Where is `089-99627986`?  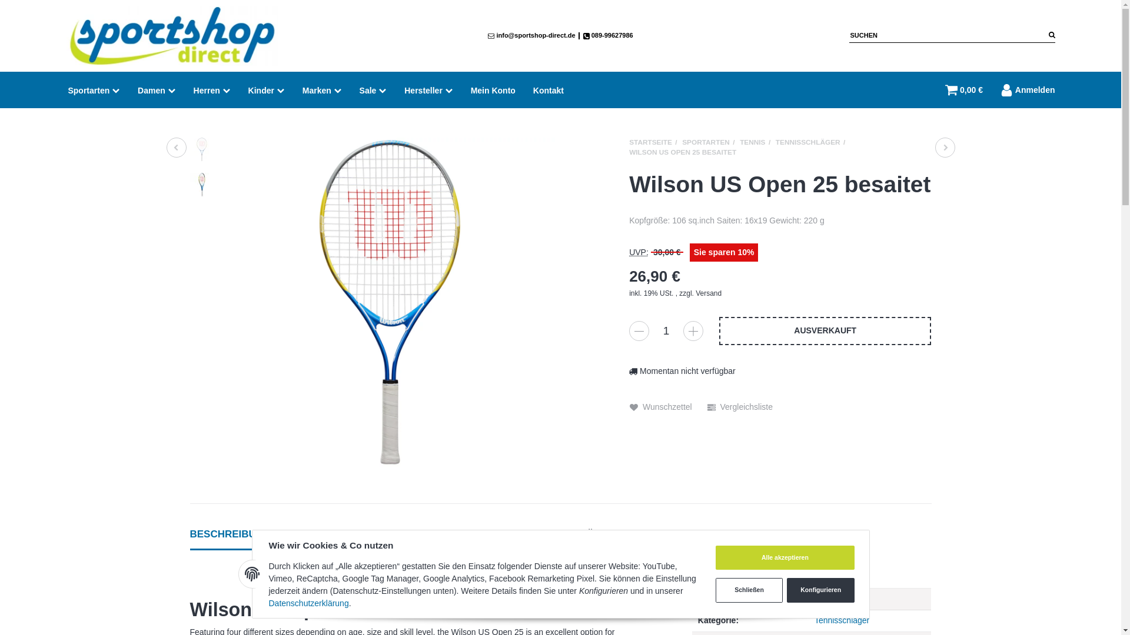
089-99627986 is located at coordinates (607, 35).